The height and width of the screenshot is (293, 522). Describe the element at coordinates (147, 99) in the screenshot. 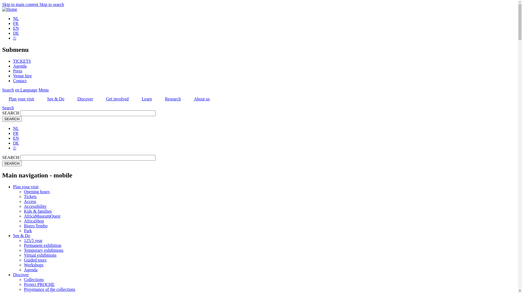

I see `Learn` at that location.